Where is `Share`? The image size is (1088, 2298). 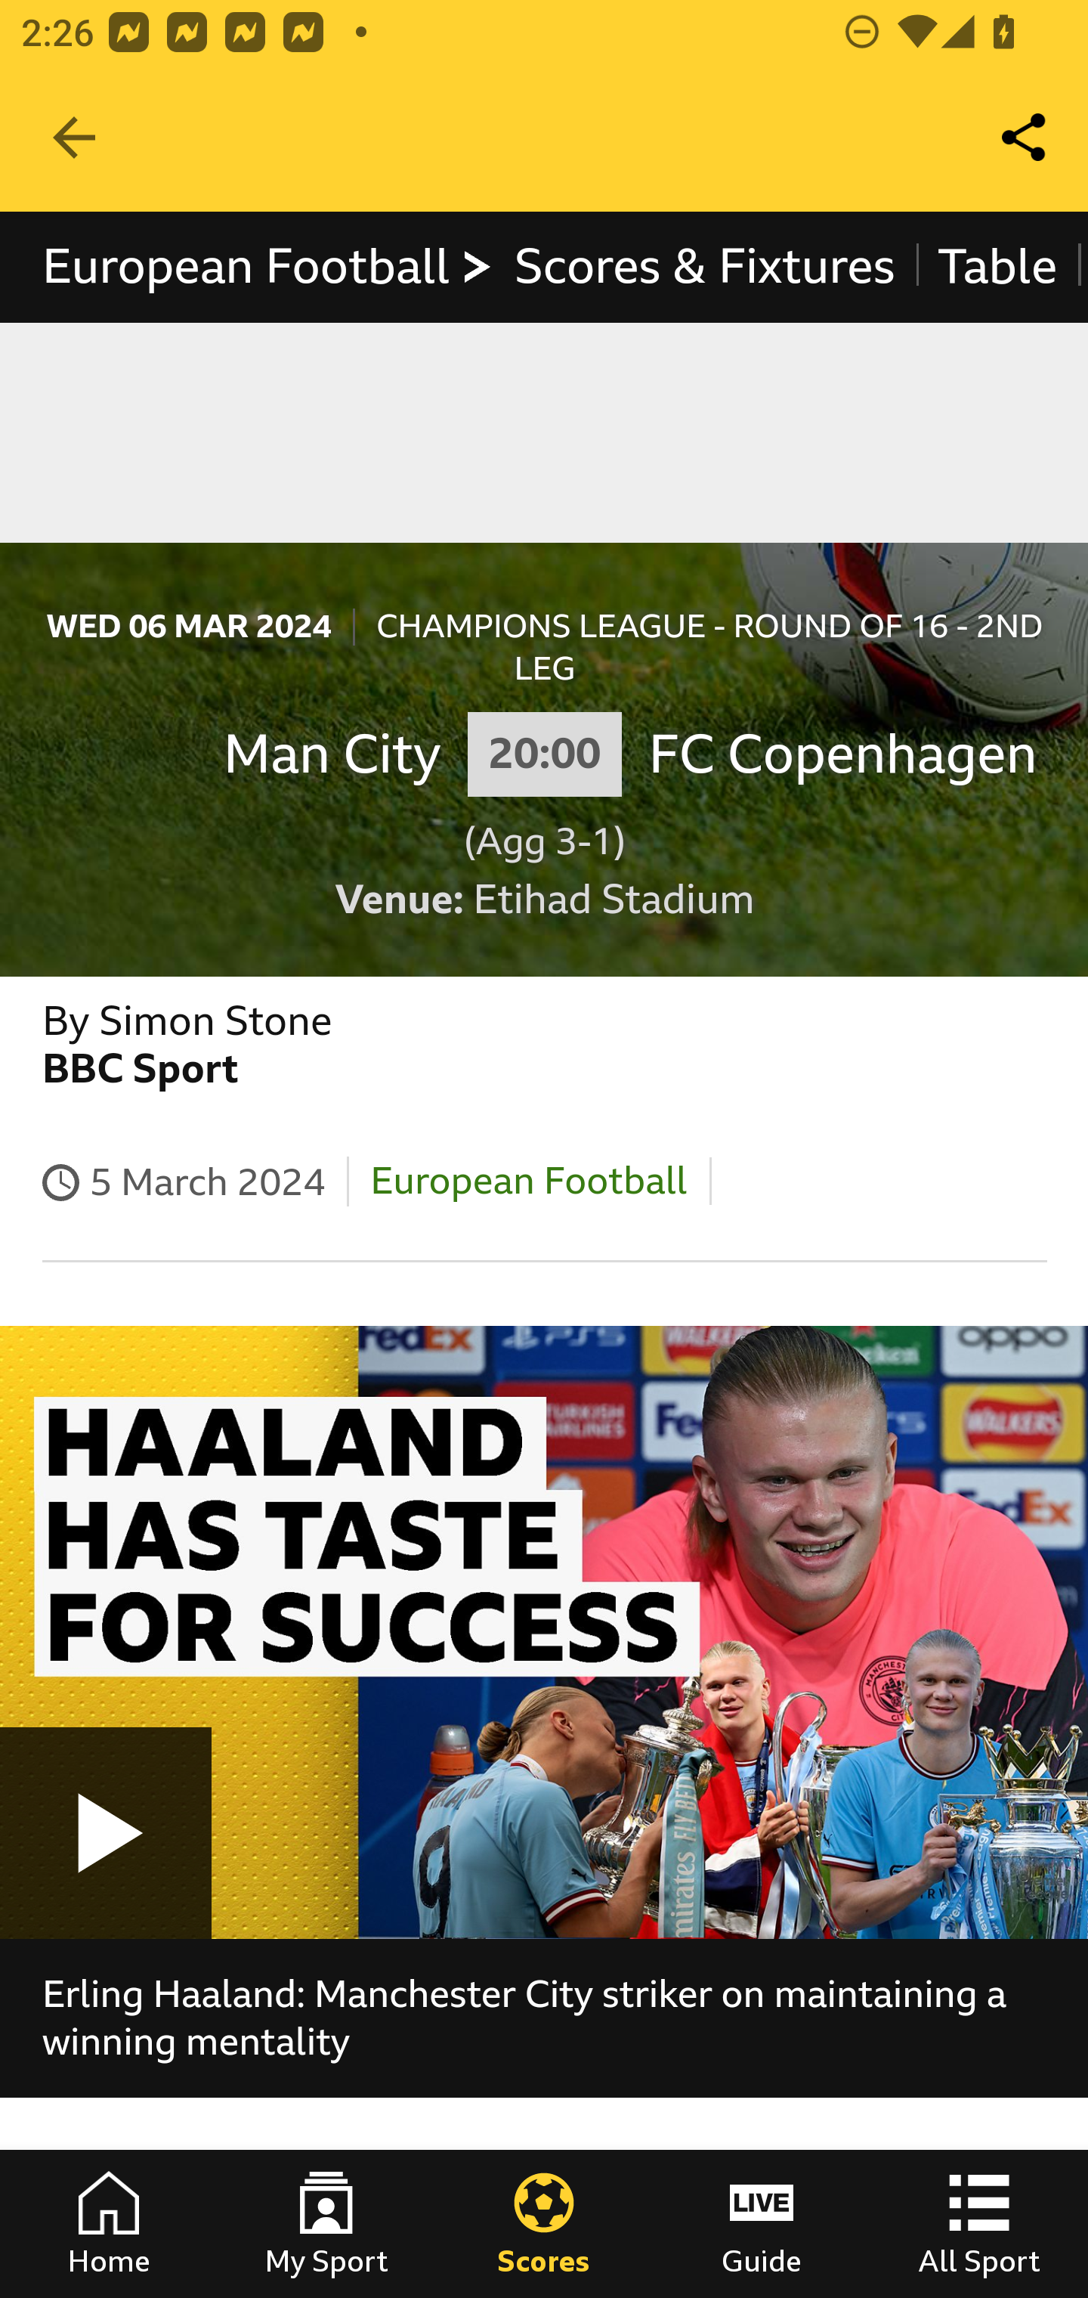
Share is located at coordinates (1025, 138).